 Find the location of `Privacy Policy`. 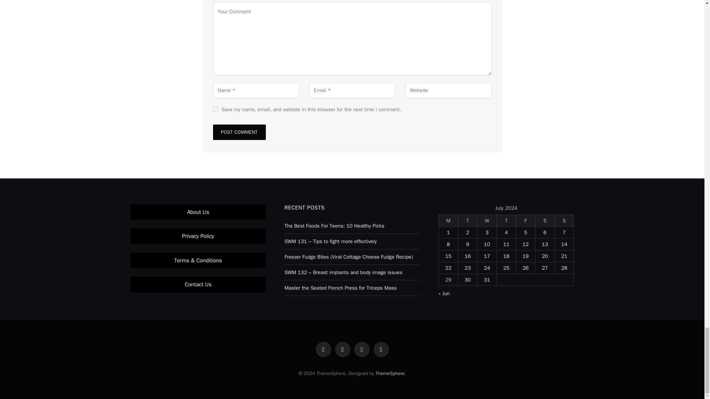

Privacy Policy is located at coordinates (198, 236).